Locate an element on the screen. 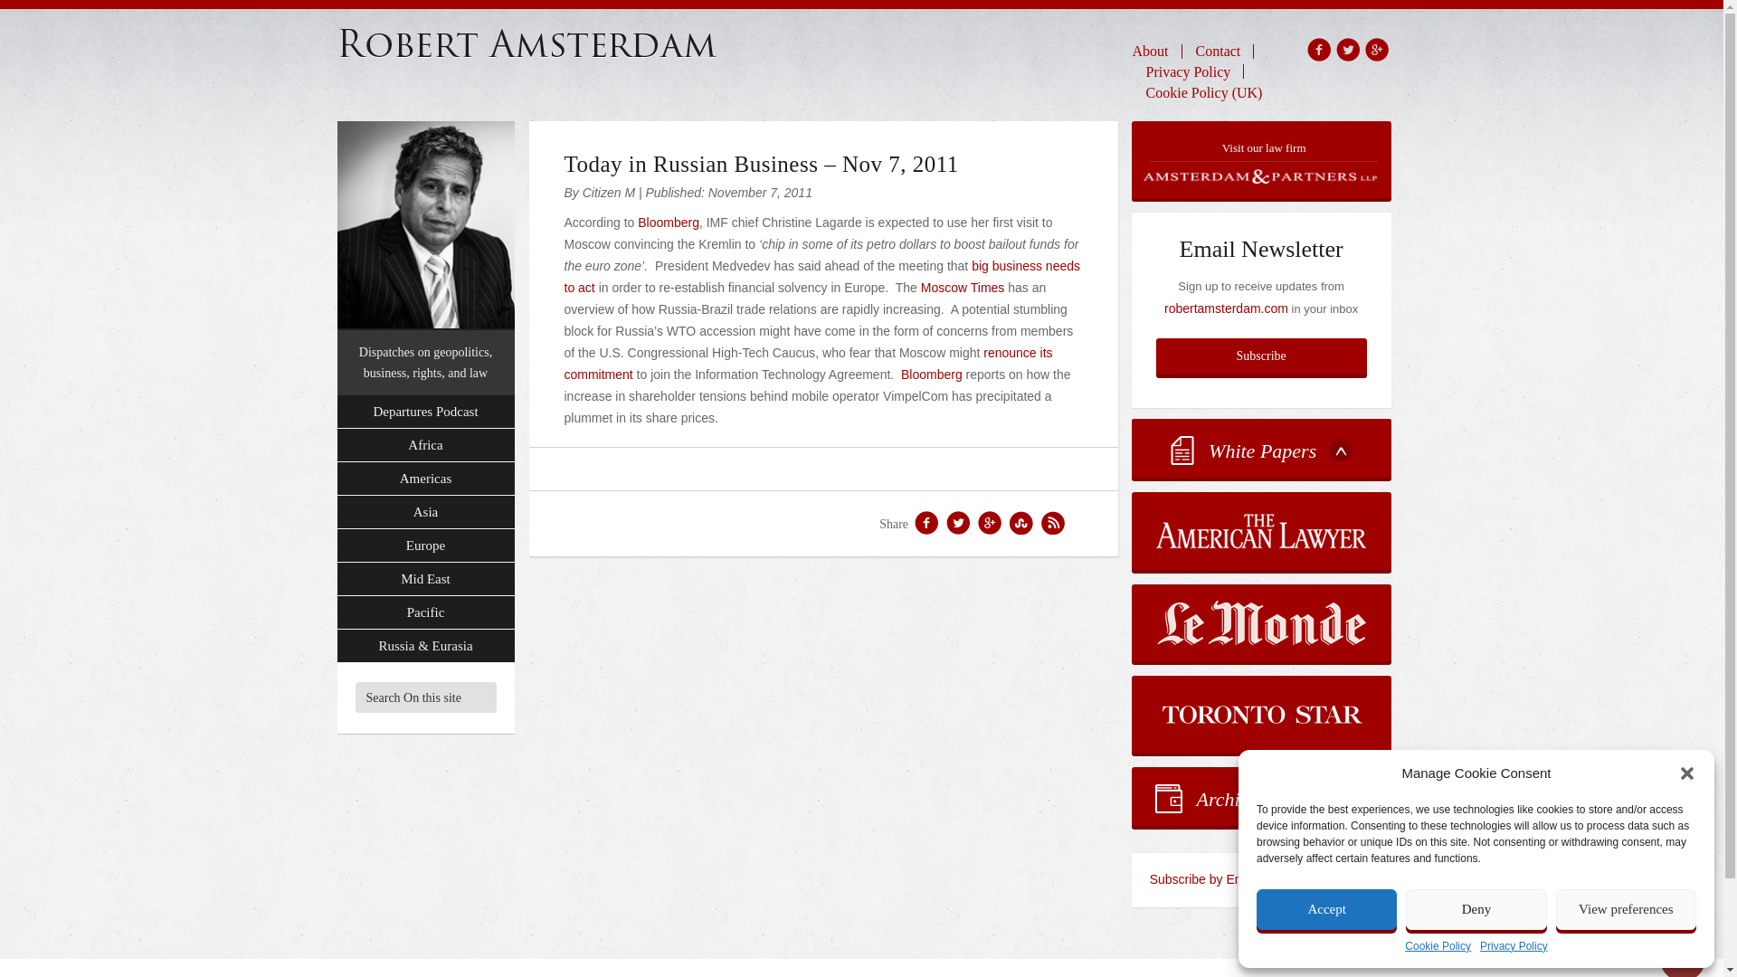 The width and height of the screenshot is (1737, 977). Cookie Policy is located at coordinates (1438, 946).